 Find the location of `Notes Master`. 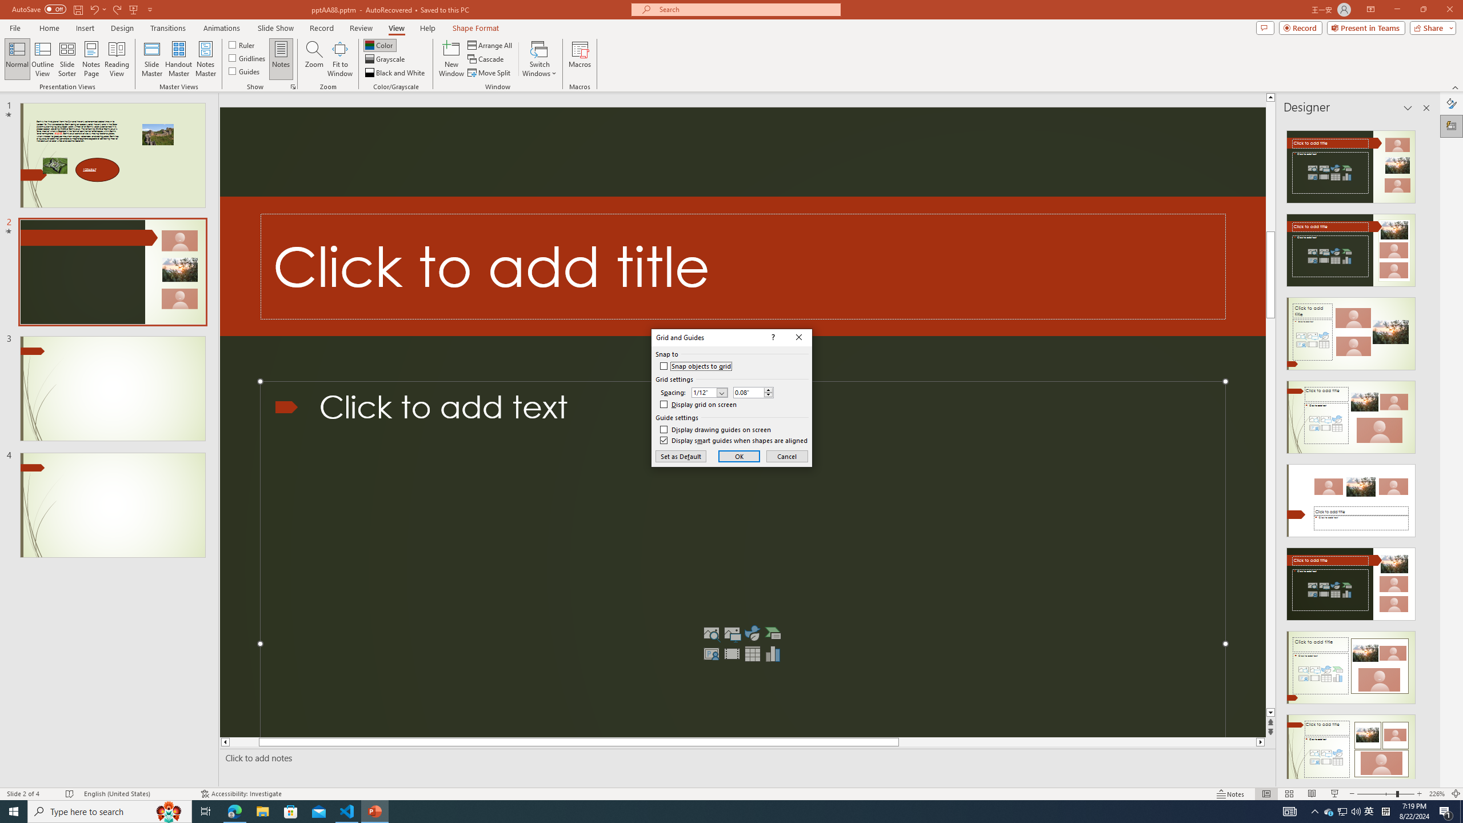

Notes Master is located at coordinates (205, 59).